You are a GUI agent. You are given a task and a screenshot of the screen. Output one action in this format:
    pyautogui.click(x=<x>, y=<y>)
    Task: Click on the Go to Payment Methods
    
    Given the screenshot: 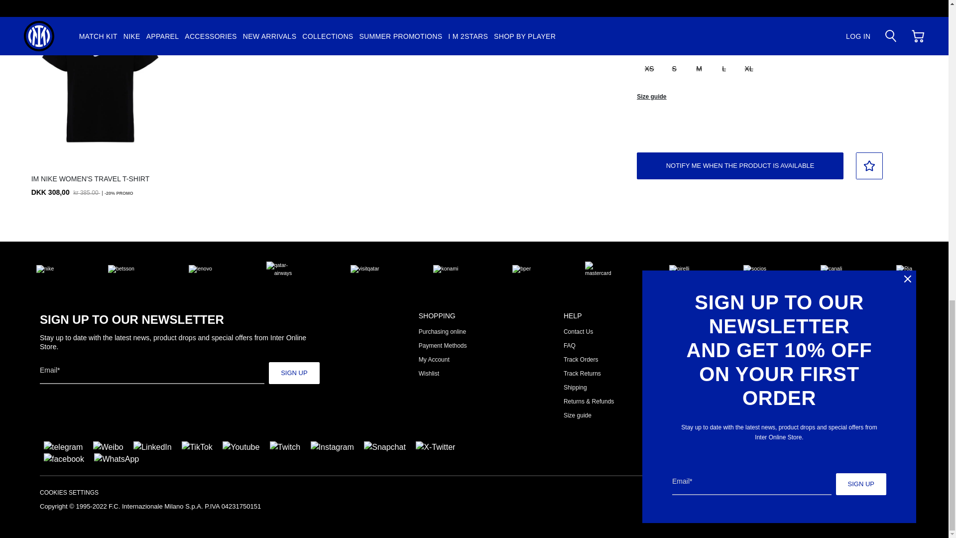 What is the action you would take?
    pyautogui.click(x=443, y=345)
    